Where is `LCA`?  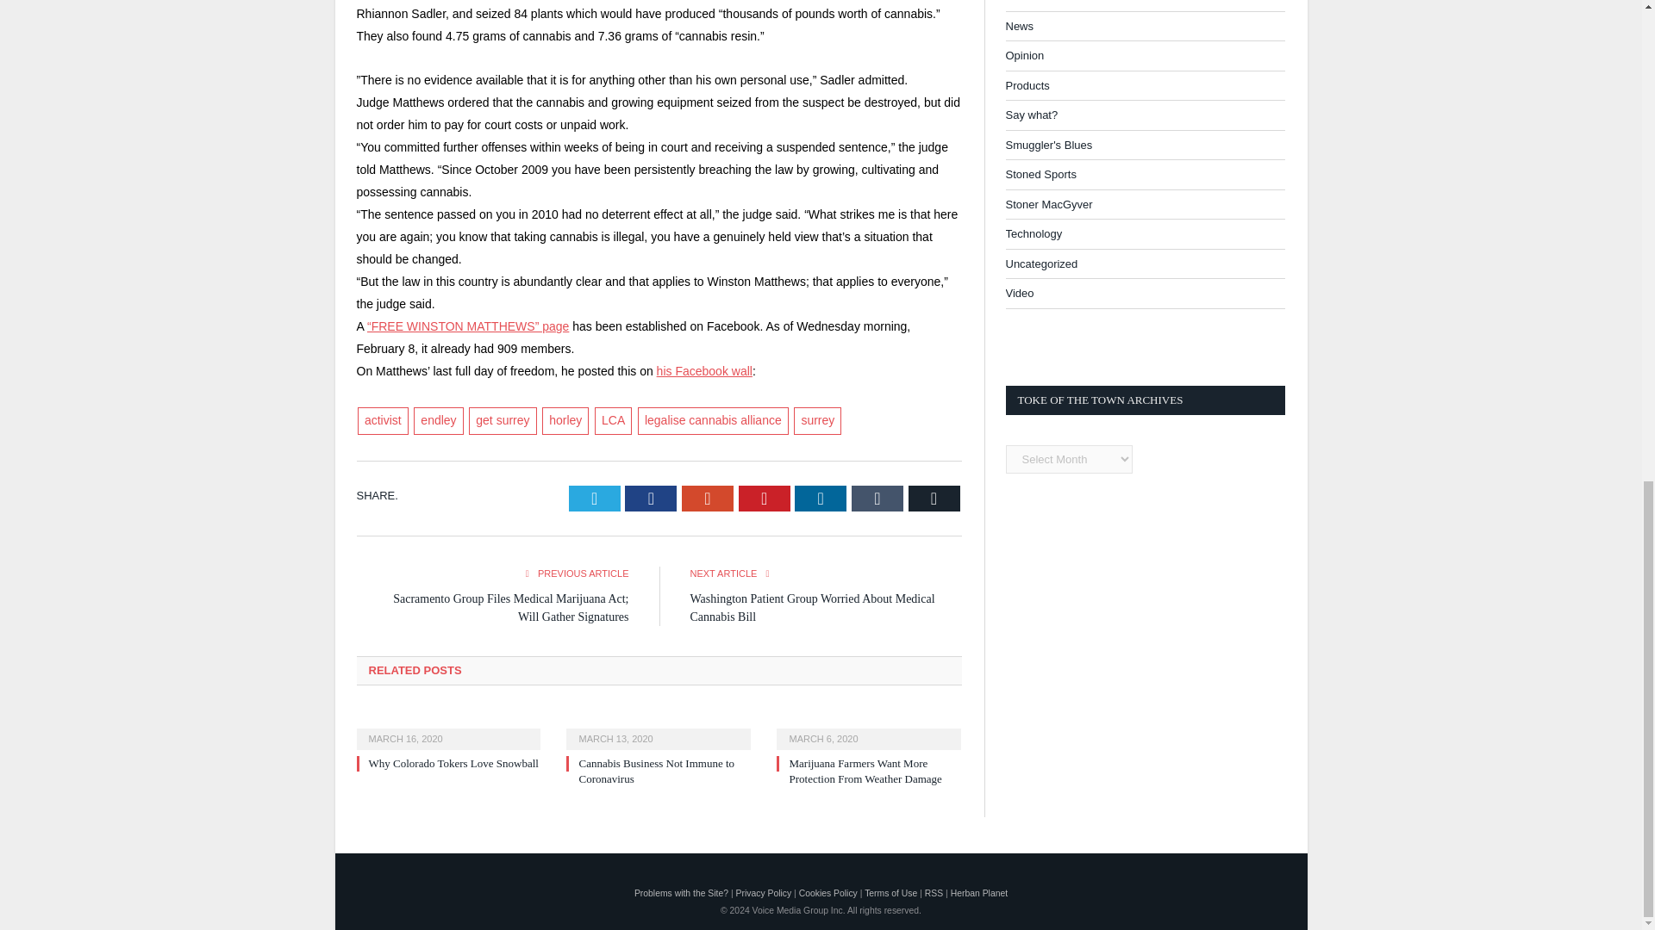 LCA is located at coordinates (613, 421).